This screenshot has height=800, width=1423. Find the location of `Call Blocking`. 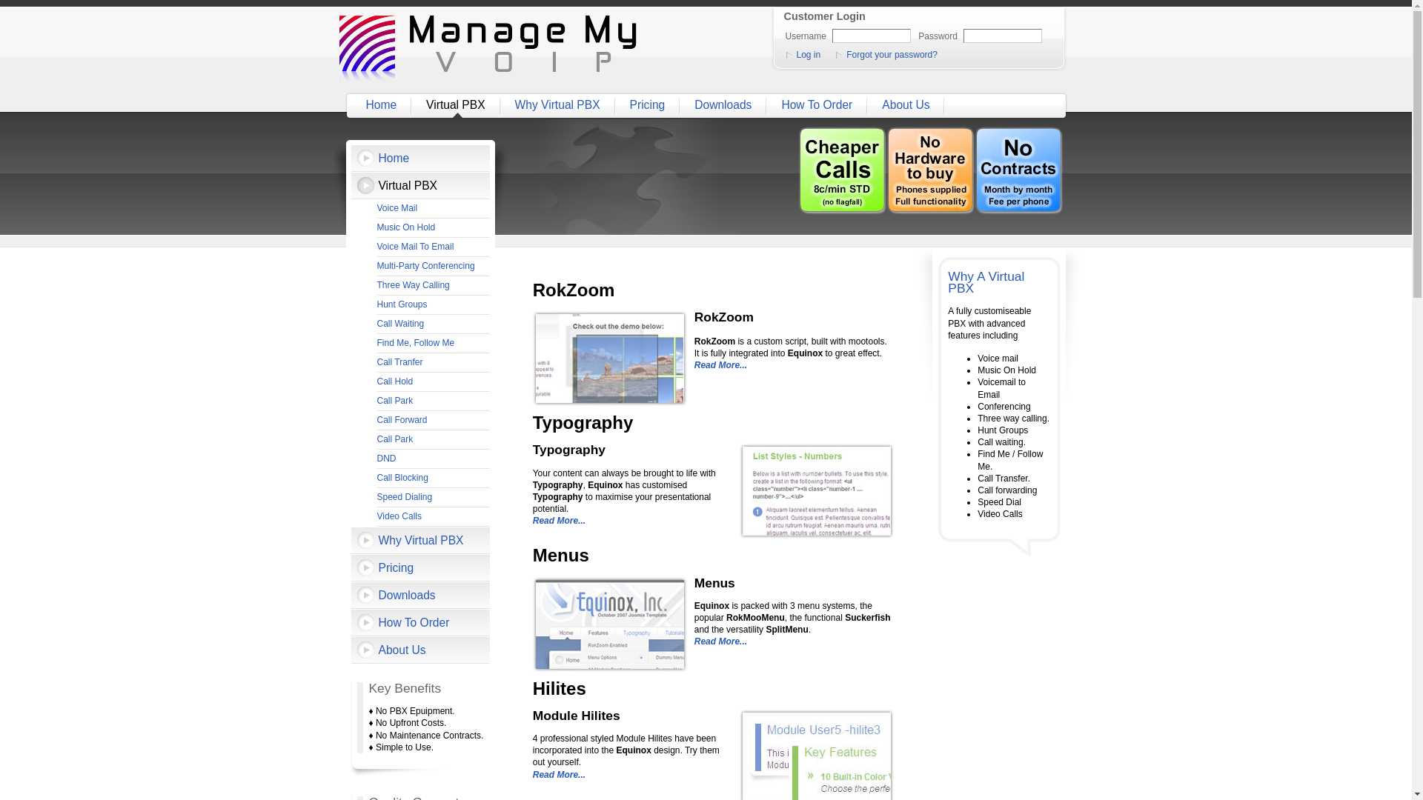

Call Blocking is located at coordinates (433, 479).